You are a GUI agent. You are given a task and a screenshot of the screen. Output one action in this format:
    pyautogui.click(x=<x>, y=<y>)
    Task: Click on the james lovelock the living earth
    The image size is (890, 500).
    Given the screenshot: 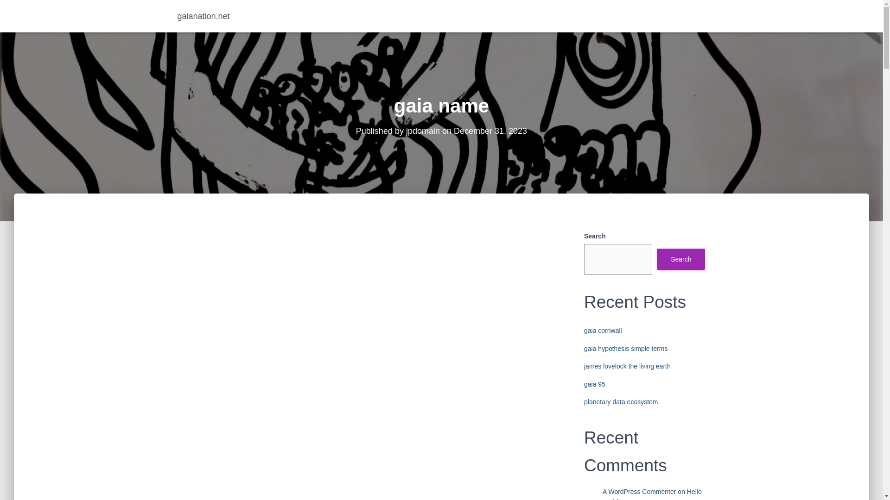 What is the action you would take?
    pyautogui.click(x=627, y=366)
    